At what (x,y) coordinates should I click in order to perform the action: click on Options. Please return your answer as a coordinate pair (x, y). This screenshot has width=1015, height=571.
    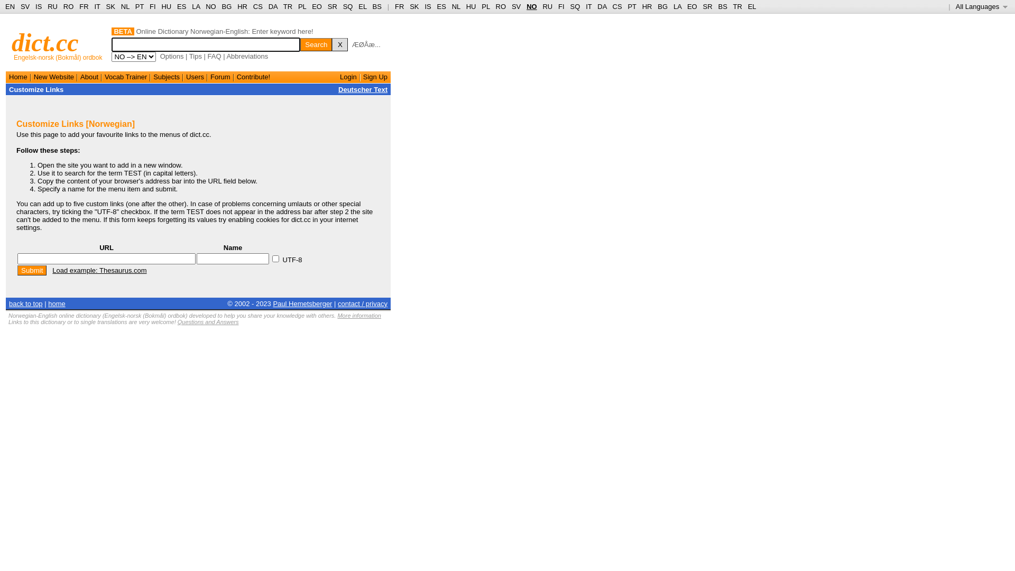
    Looking at the image, I should click on (172, 56).